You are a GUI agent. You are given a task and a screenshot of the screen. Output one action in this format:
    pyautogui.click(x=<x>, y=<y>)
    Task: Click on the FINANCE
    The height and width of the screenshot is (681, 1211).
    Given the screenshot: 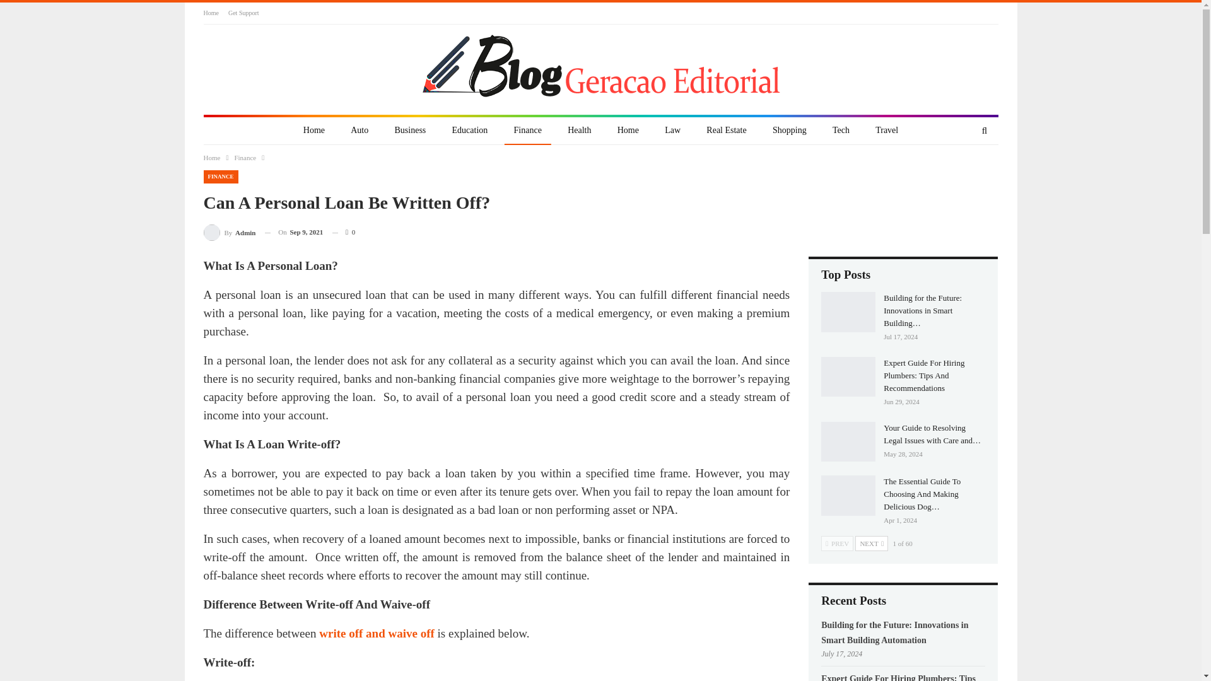 What is the action you would take?
    pyautogui.click(x=220, y=177)
    